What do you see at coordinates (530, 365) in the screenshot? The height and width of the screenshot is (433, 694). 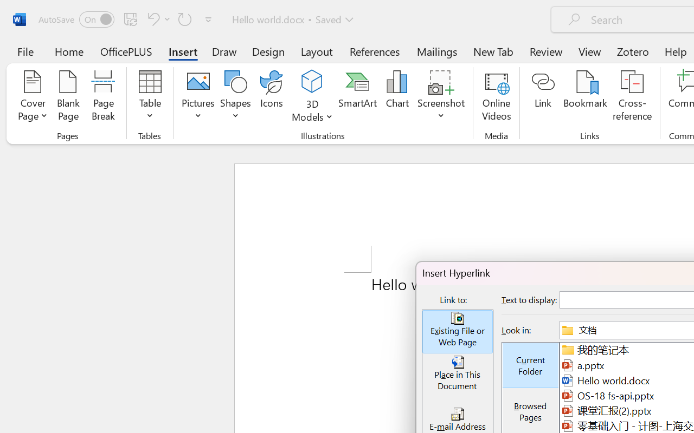 I see `Current Folder` at bounding box center [530, 365].